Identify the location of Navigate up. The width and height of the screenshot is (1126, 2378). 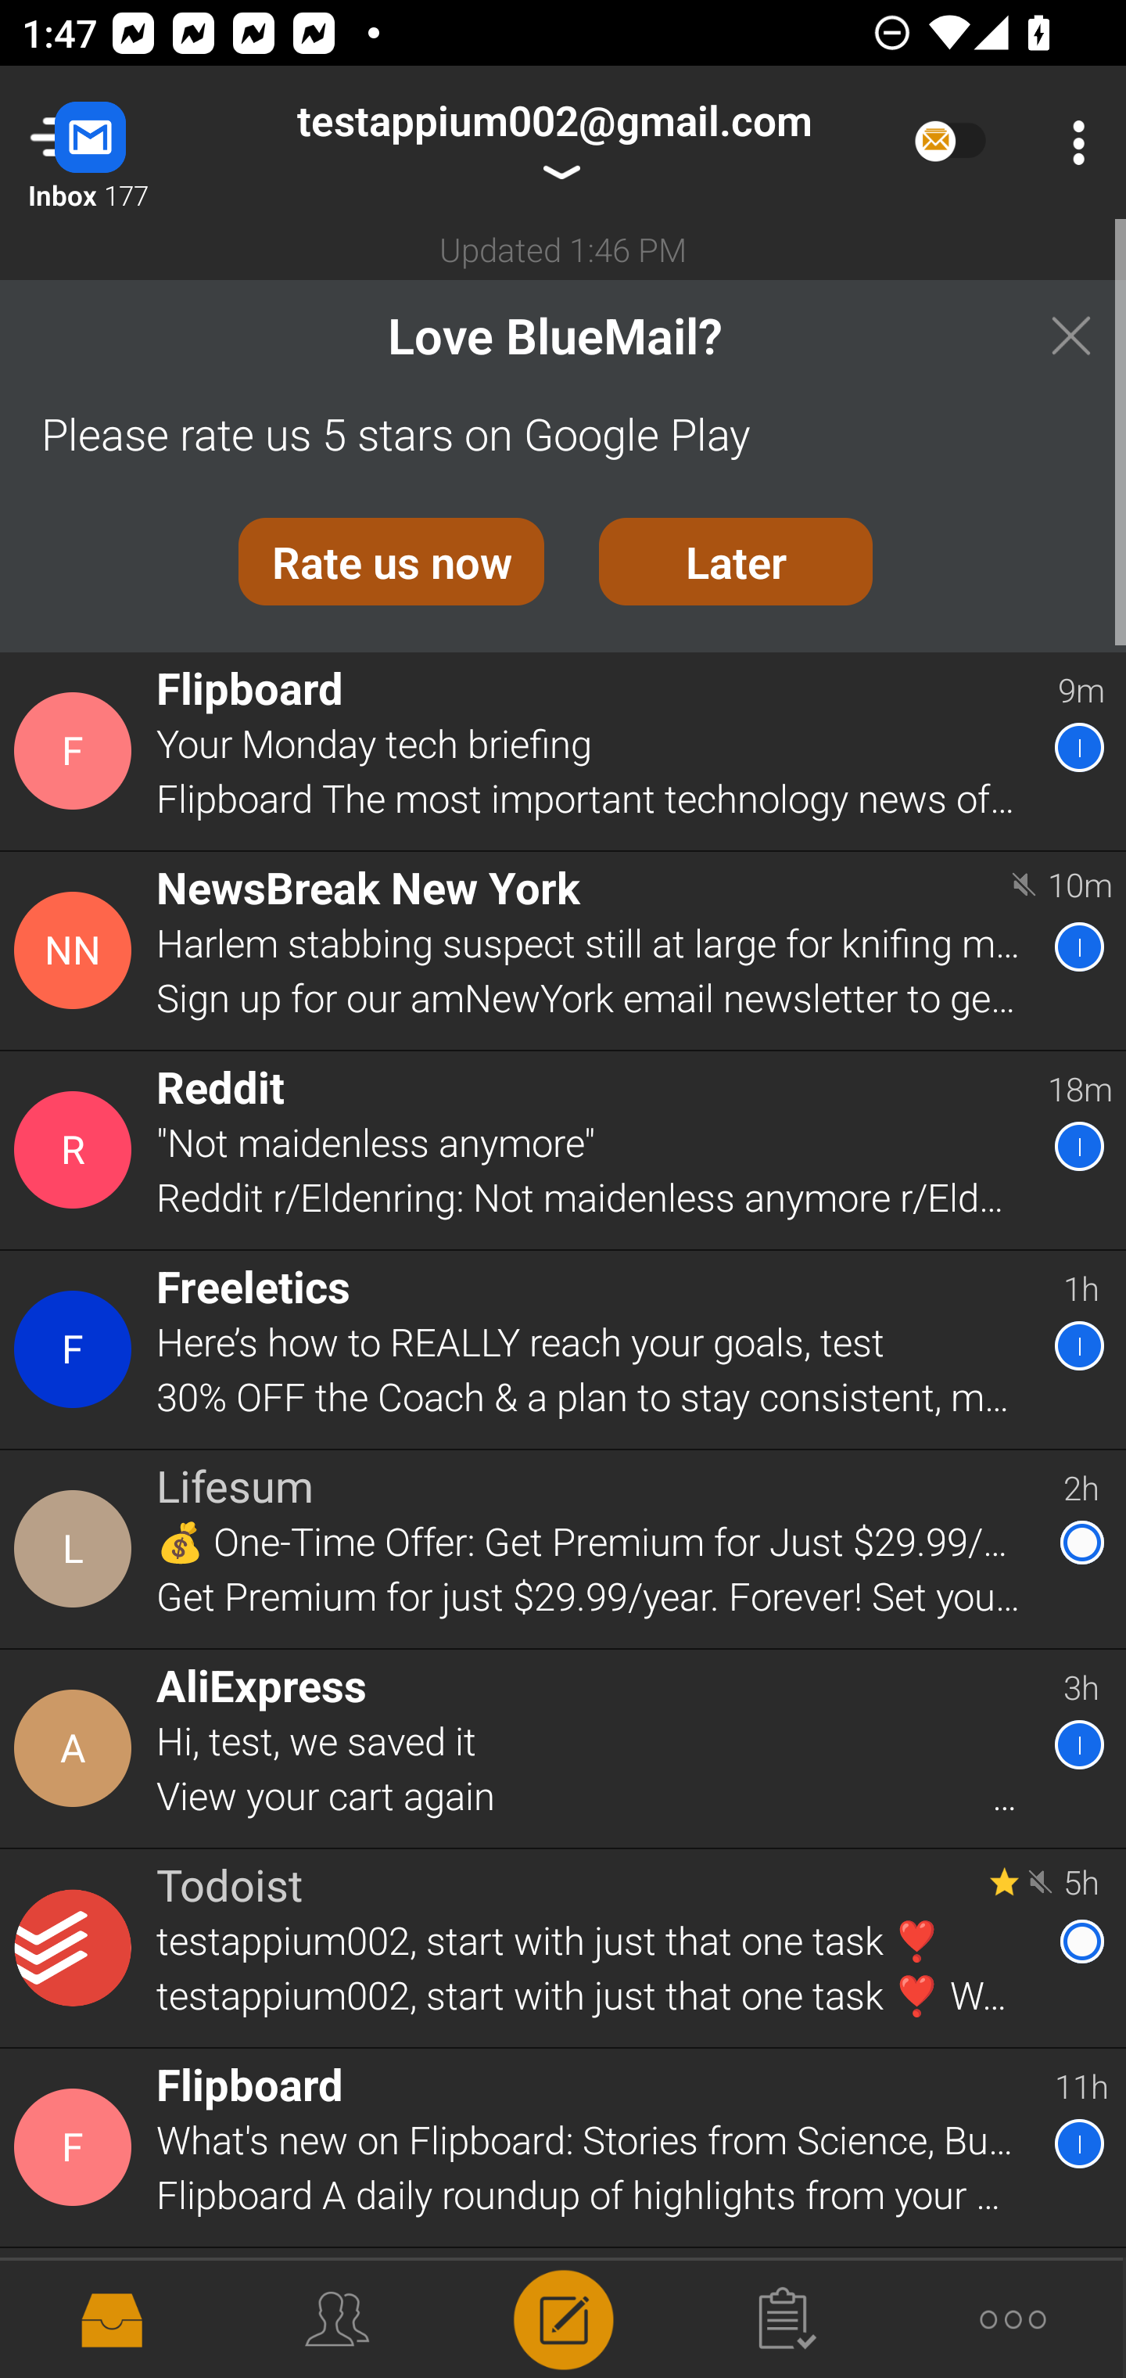
(124, 142).